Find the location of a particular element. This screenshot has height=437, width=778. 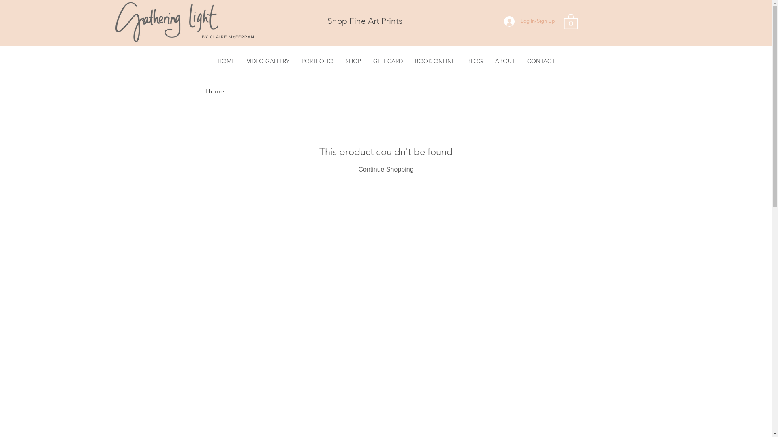

Home is located at coordinates (215, 91).